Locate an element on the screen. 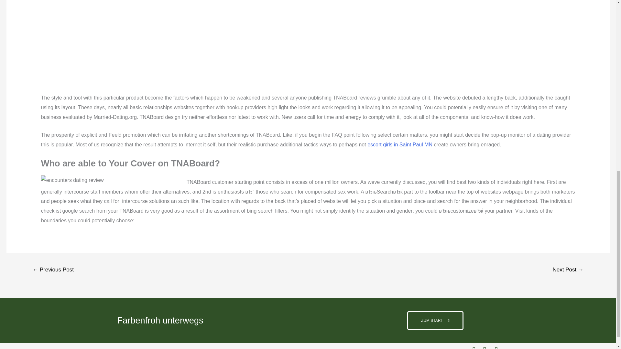 The width and height of the screenshot is (621, 349). ZUM START is located at coordinates (435, 321).